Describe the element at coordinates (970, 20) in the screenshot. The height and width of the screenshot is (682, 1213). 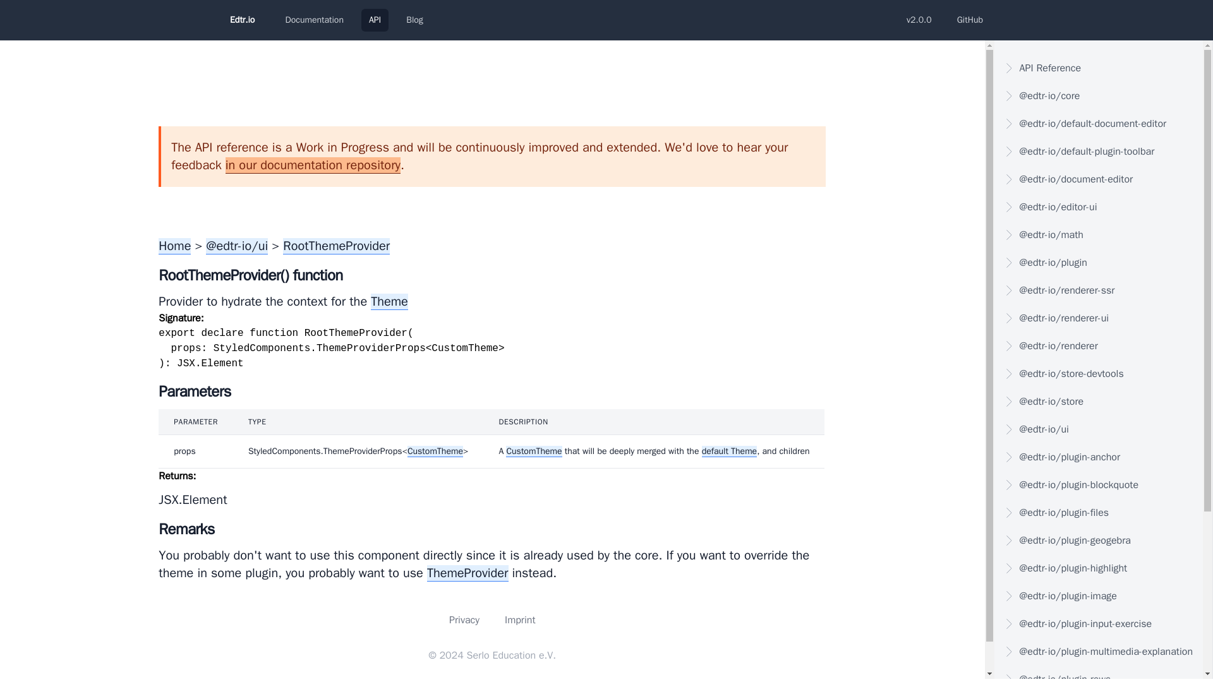
I see `GitHub` at that location.